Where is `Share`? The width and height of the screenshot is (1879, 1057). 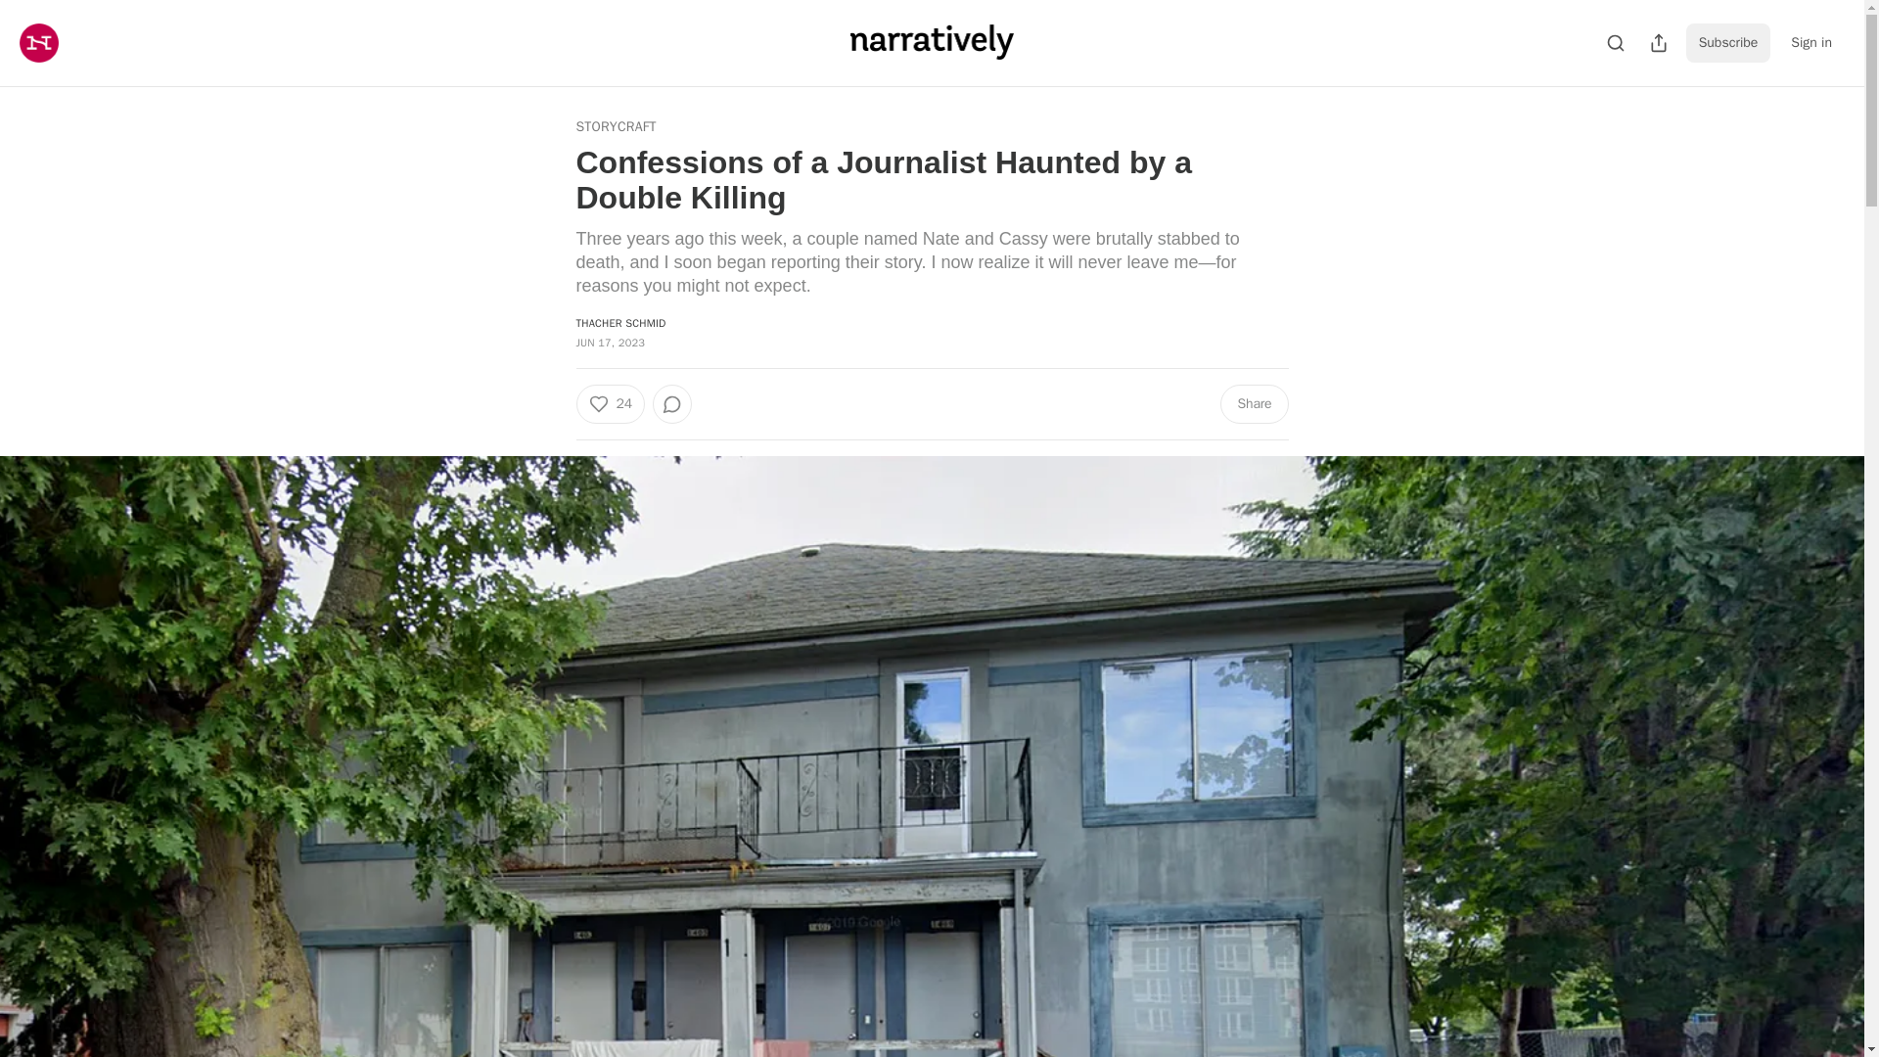 Share is located at coordinates (1253, 404).